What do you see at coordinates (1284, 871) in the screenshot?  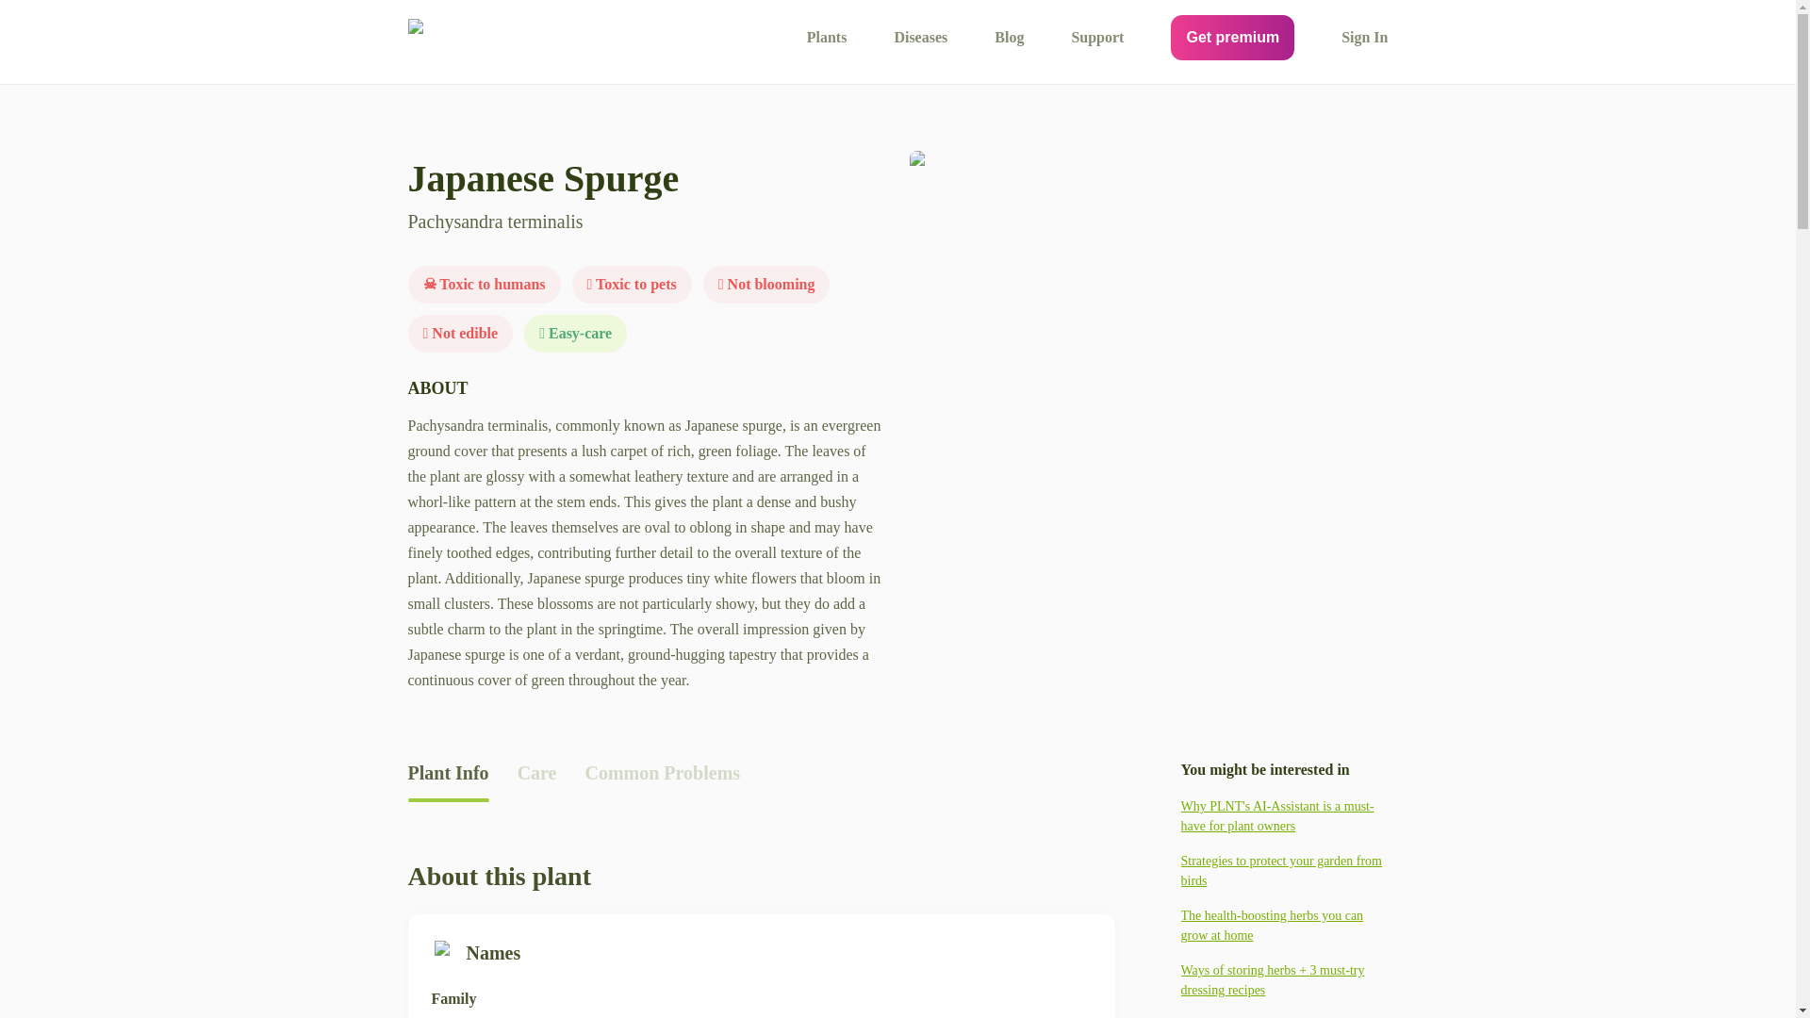 I see `Strategies to protect your garden from birds` at bounding box center [1284, 871].